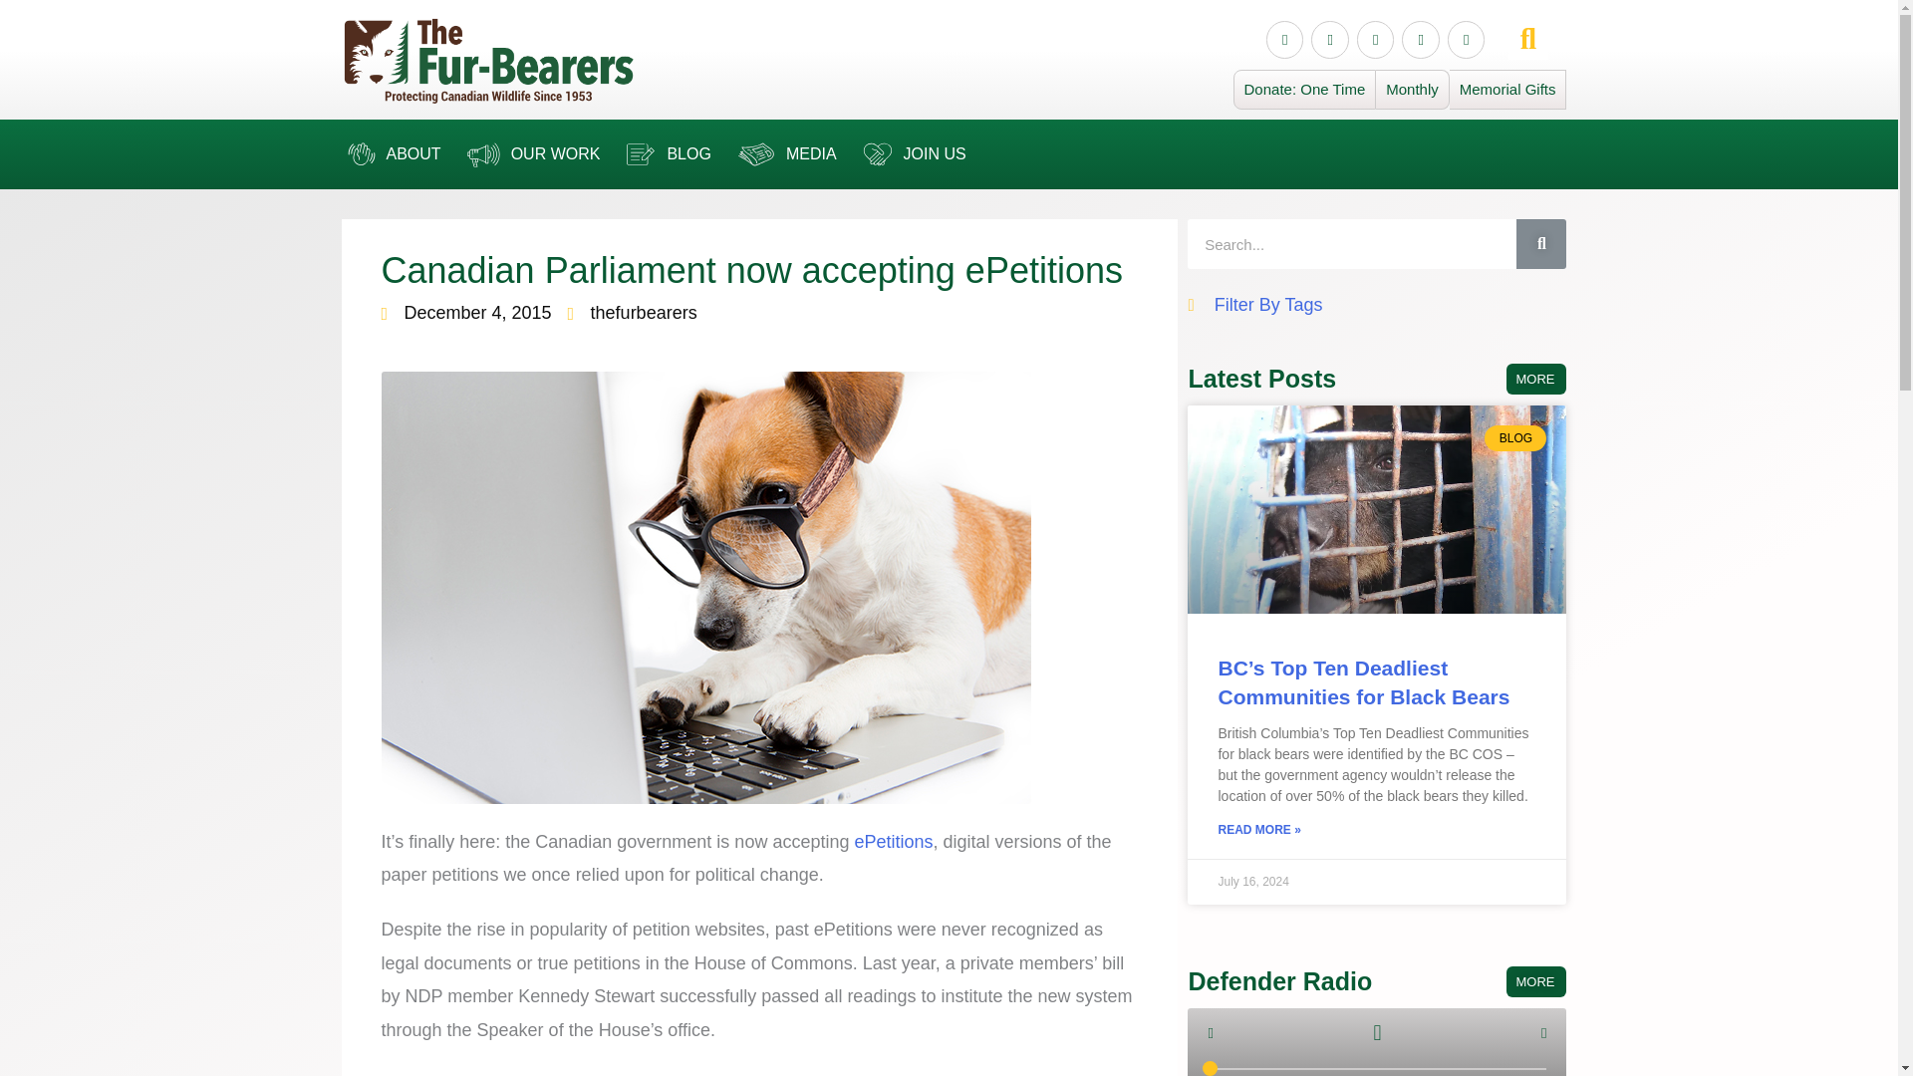  Describe the element at coordinates (530, 153) in the screenshot. I see `OUR WORK` at that location.